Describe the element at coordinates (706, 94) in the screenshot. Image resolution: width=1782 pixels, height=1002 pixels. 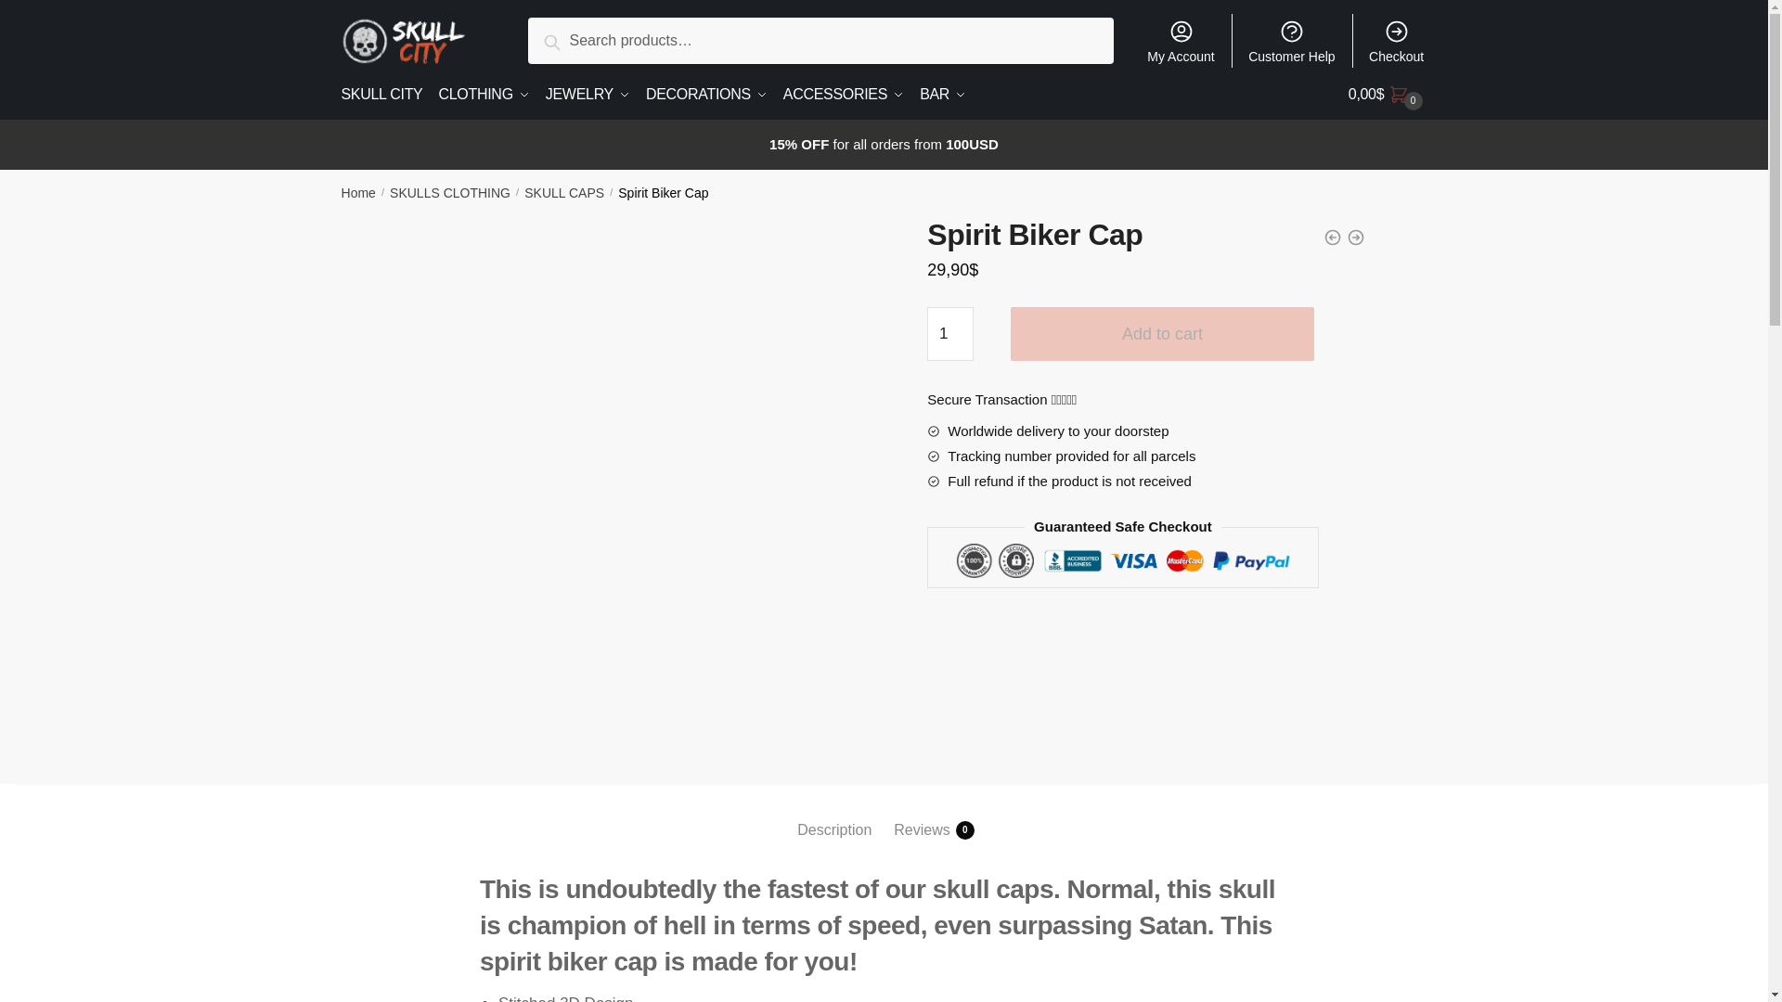
I see `DECORATIONS` at that location.